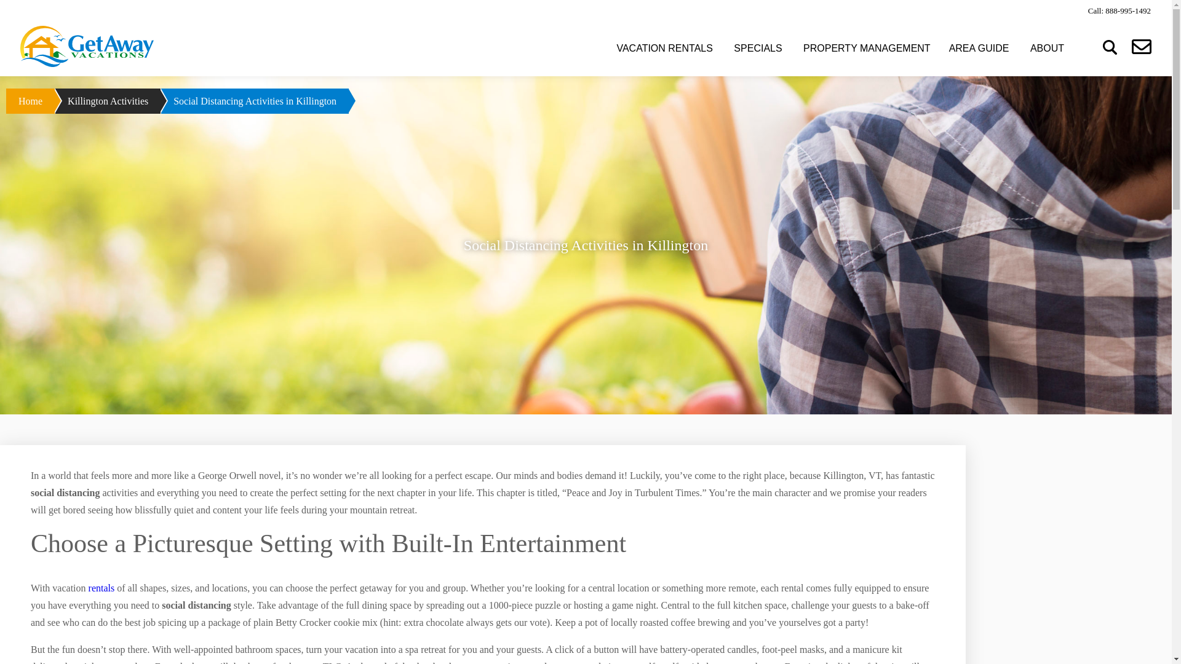  Describe the element at coordinates (758, 48) in the screenshot. I see `SPECIALS` at that location.